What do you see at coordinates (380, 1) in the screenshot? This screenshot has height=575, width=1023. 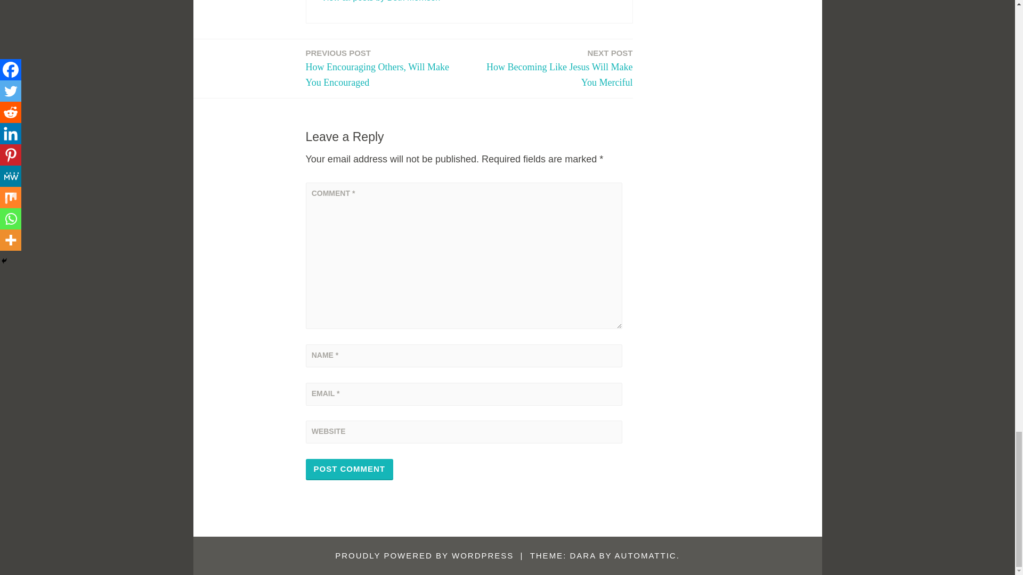 I see `Post Comment` at bounding box center [380, 1].